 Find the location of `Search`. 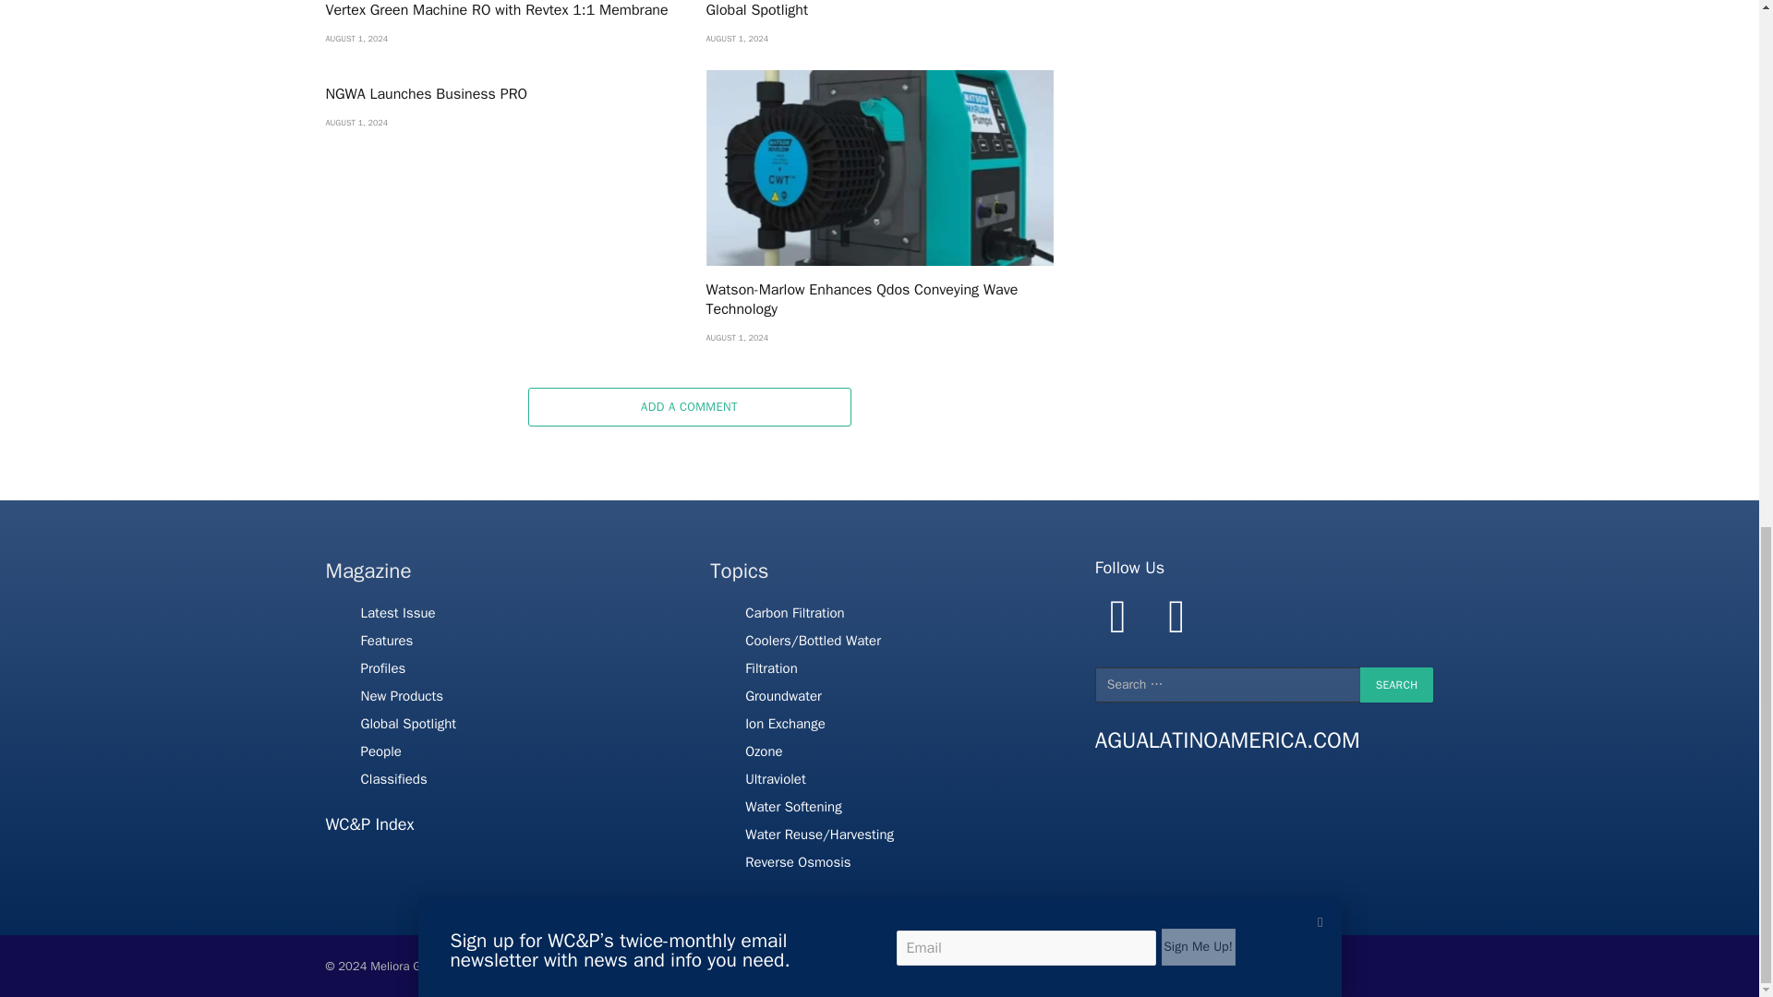

Search is located at coordinates (1396, 685).